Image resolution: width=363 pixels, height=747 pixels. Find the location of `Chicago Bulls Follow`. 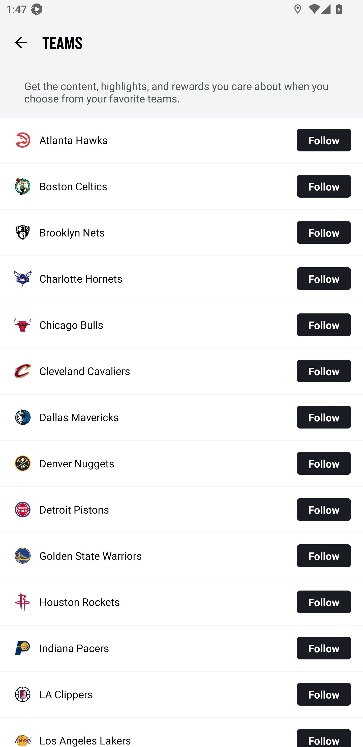

Chicago Bulls Follow is located at coordinates (181, 325).